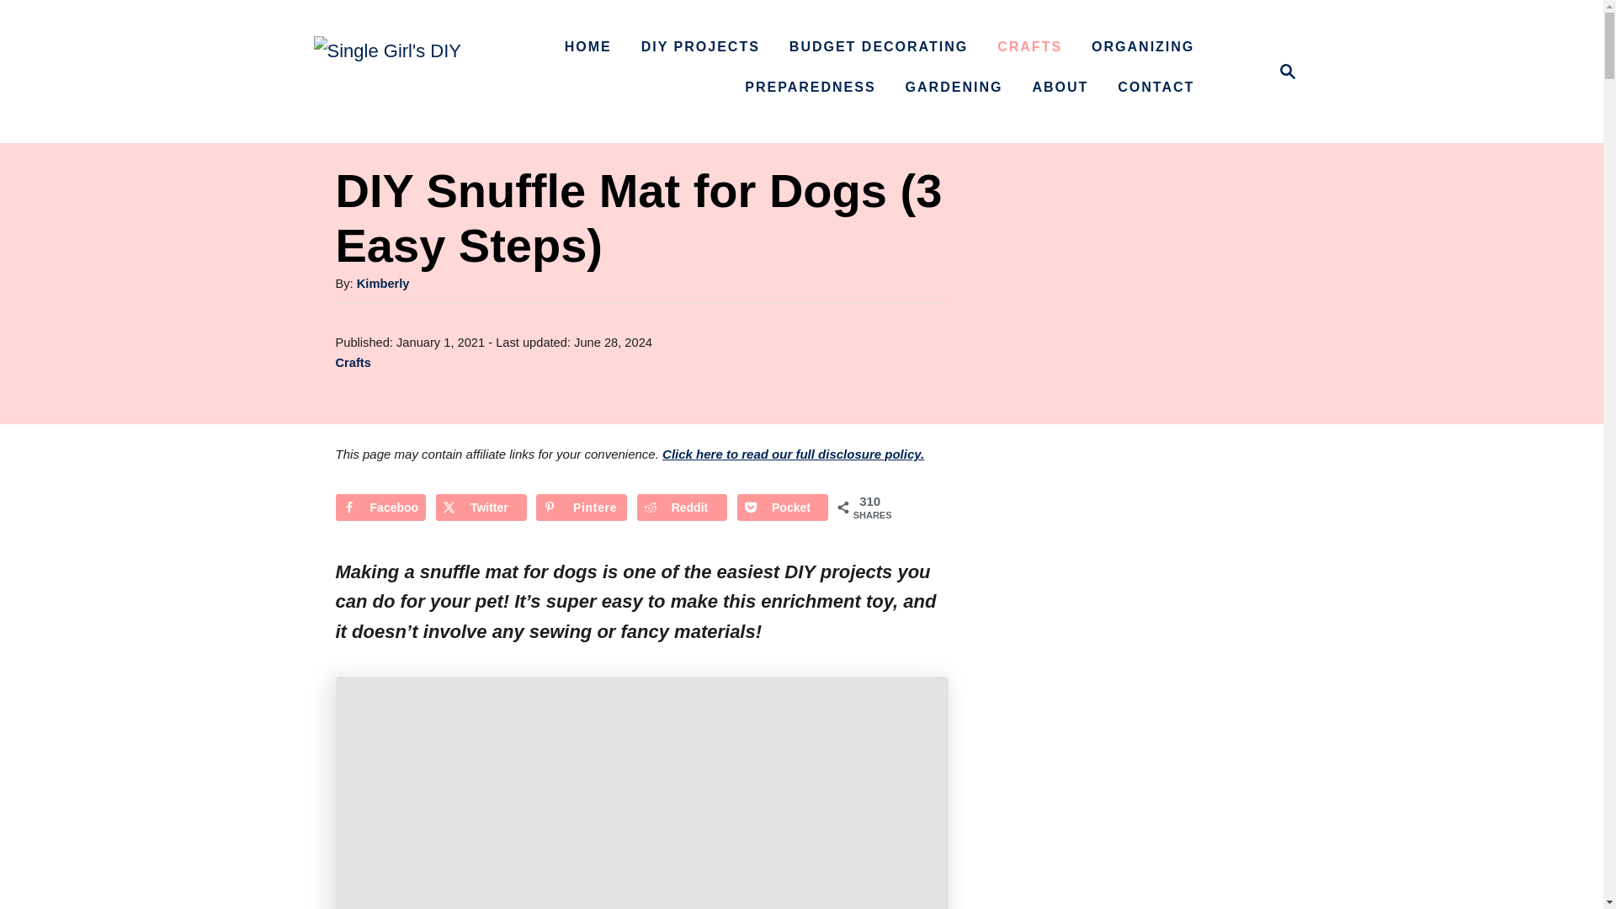 This screenshot has height=909, width=1616. Describe the element at coordinates (700, 46) in the screenshot. I see `DIY PROJECTS` at that location.